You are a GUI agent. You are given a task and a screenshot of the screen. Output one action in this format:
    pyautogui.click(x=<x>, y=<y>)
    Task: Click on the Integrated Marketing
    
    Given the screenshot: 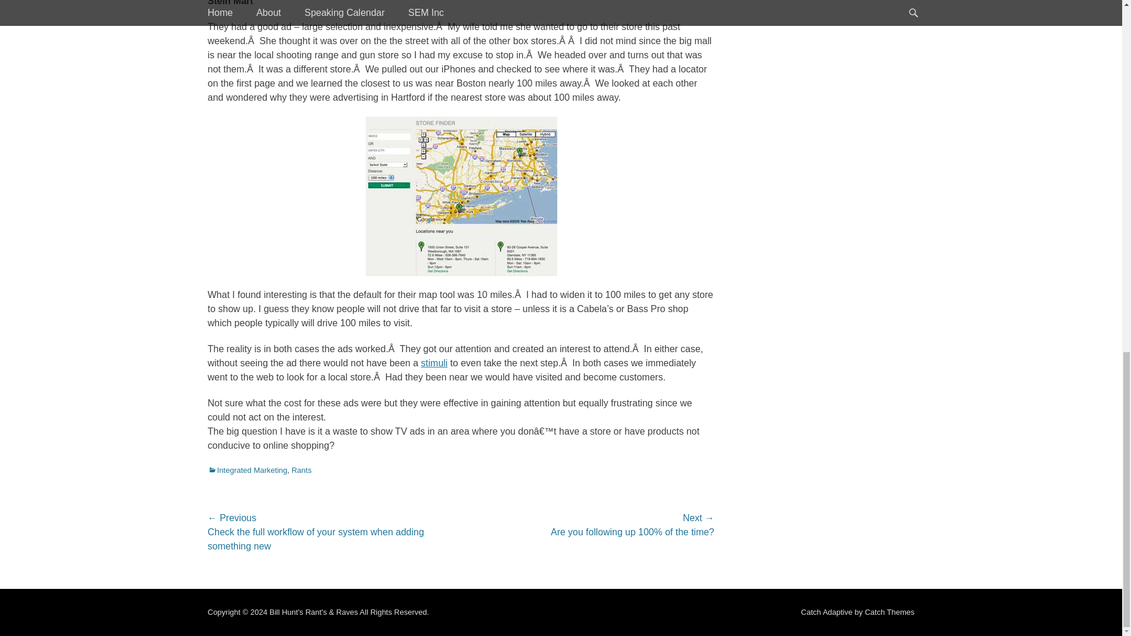 What is the action you would take?
    pyautogui.click(x=247, y=469)
    